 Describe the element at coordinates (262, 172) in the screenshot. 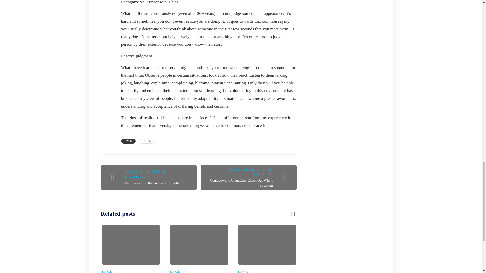

I see `Thought Leadership` at that location.